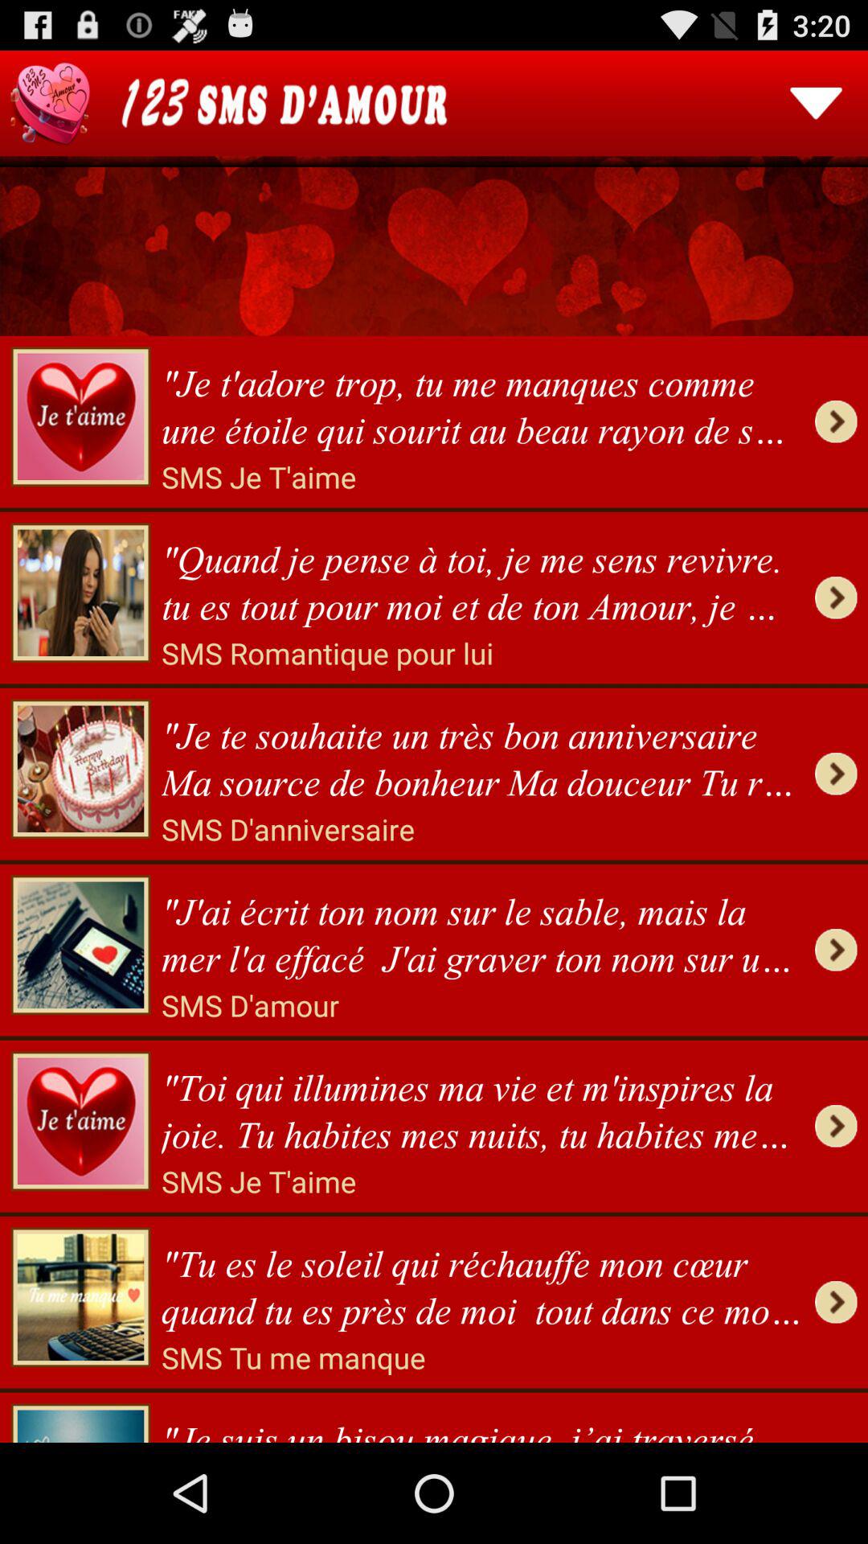 This screenshot has width=868, height=1544. What do you see at coordinates (816, 103) in the screenshot?
I see `dropdown icon` at bounding box center [816, 103].